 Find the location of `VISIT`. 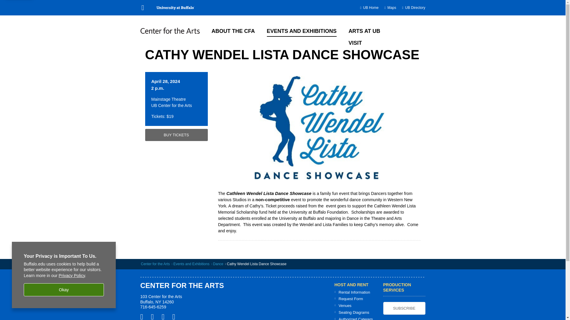

VISIT is located at coordinates (355, 42).